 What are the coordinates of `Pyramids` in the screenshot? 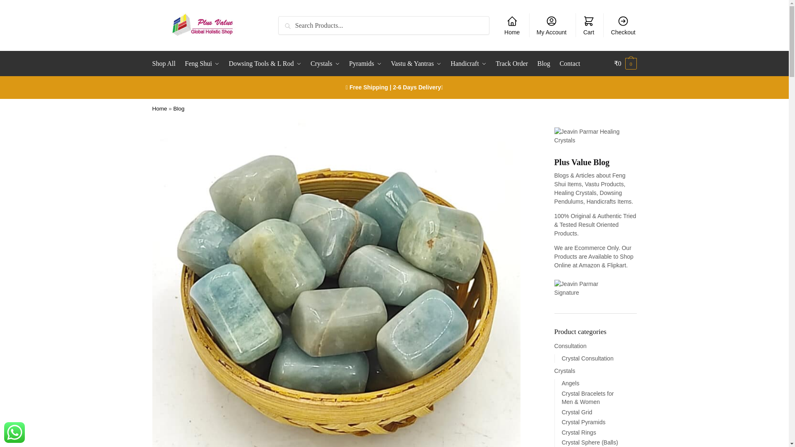 It's located at (365, 64).